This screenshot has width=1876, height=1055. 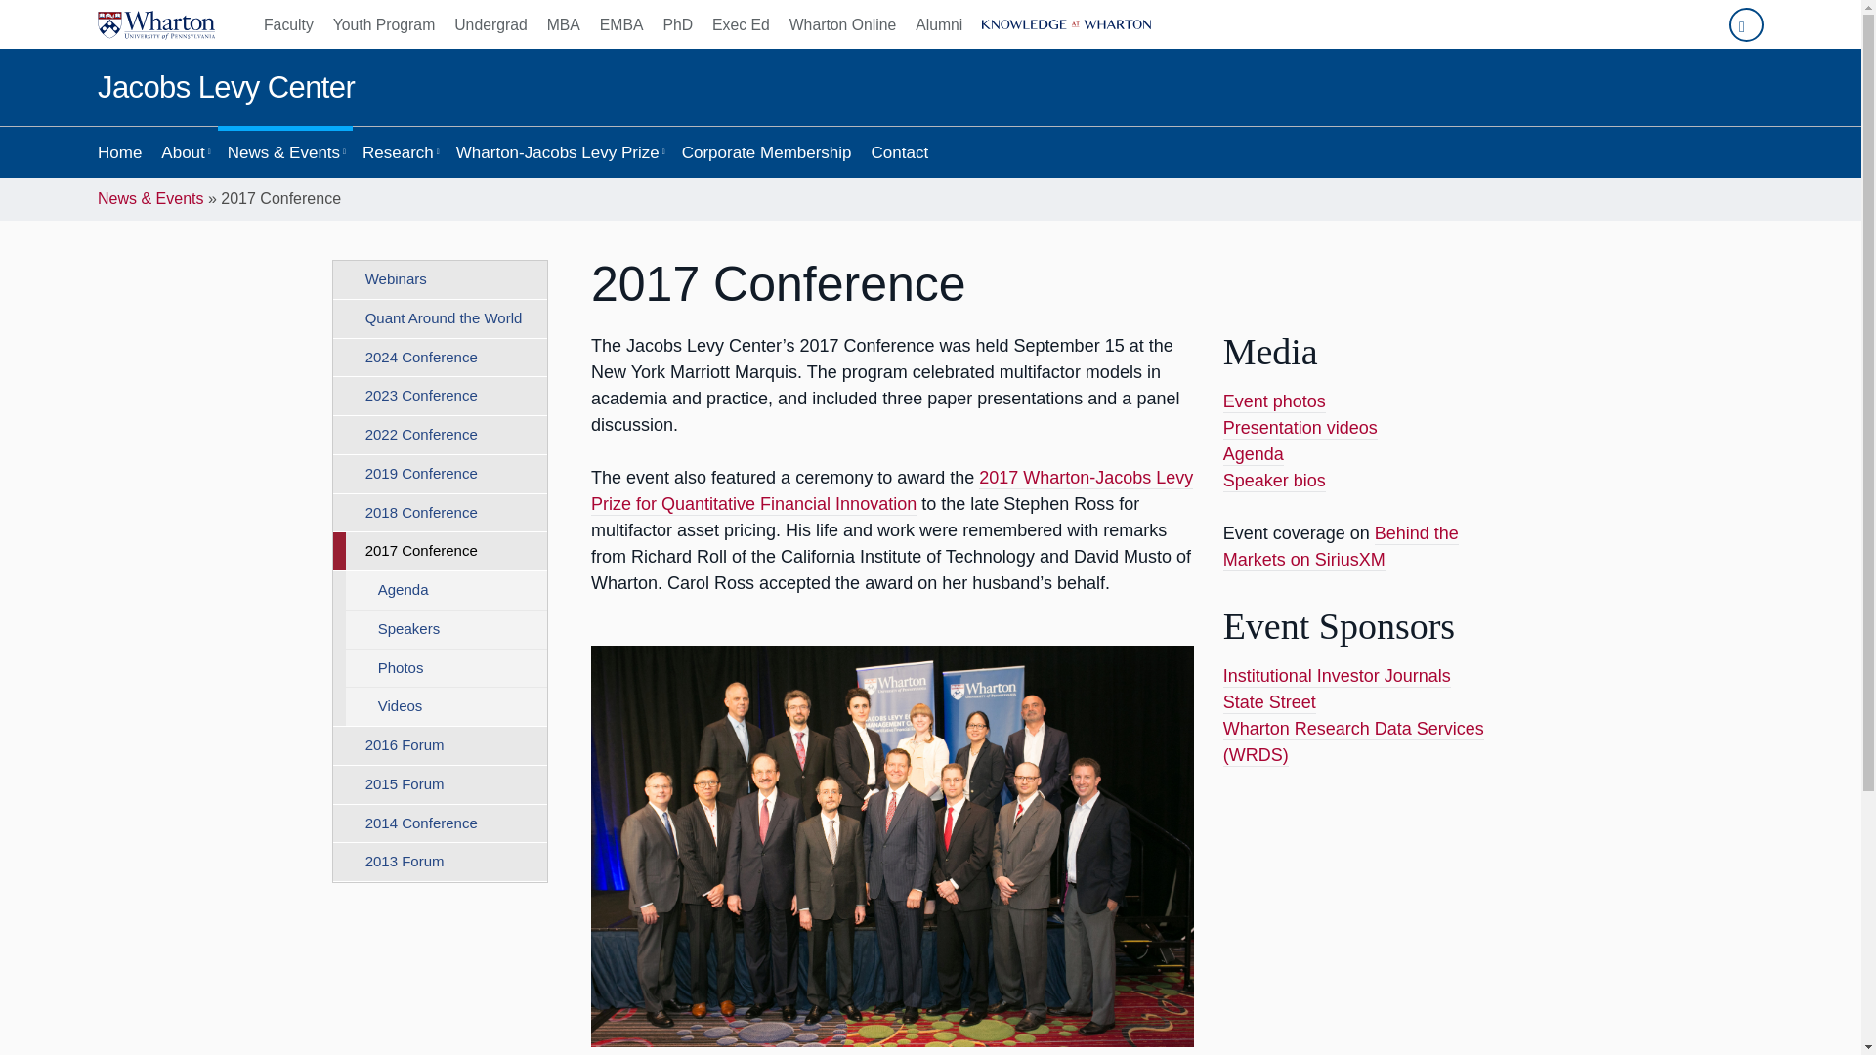 I want to click on Wharton Online, so click(x=842, y=23).